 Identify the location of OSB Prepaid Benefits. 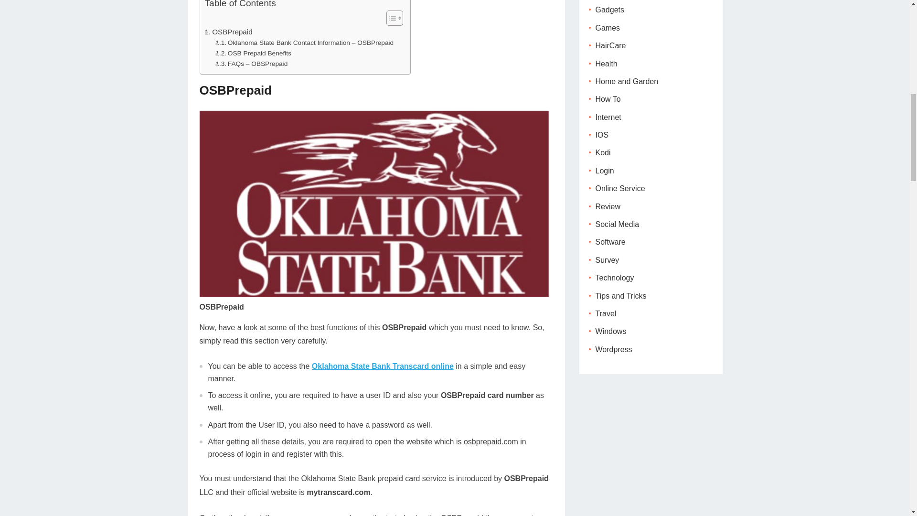
(253, 54).